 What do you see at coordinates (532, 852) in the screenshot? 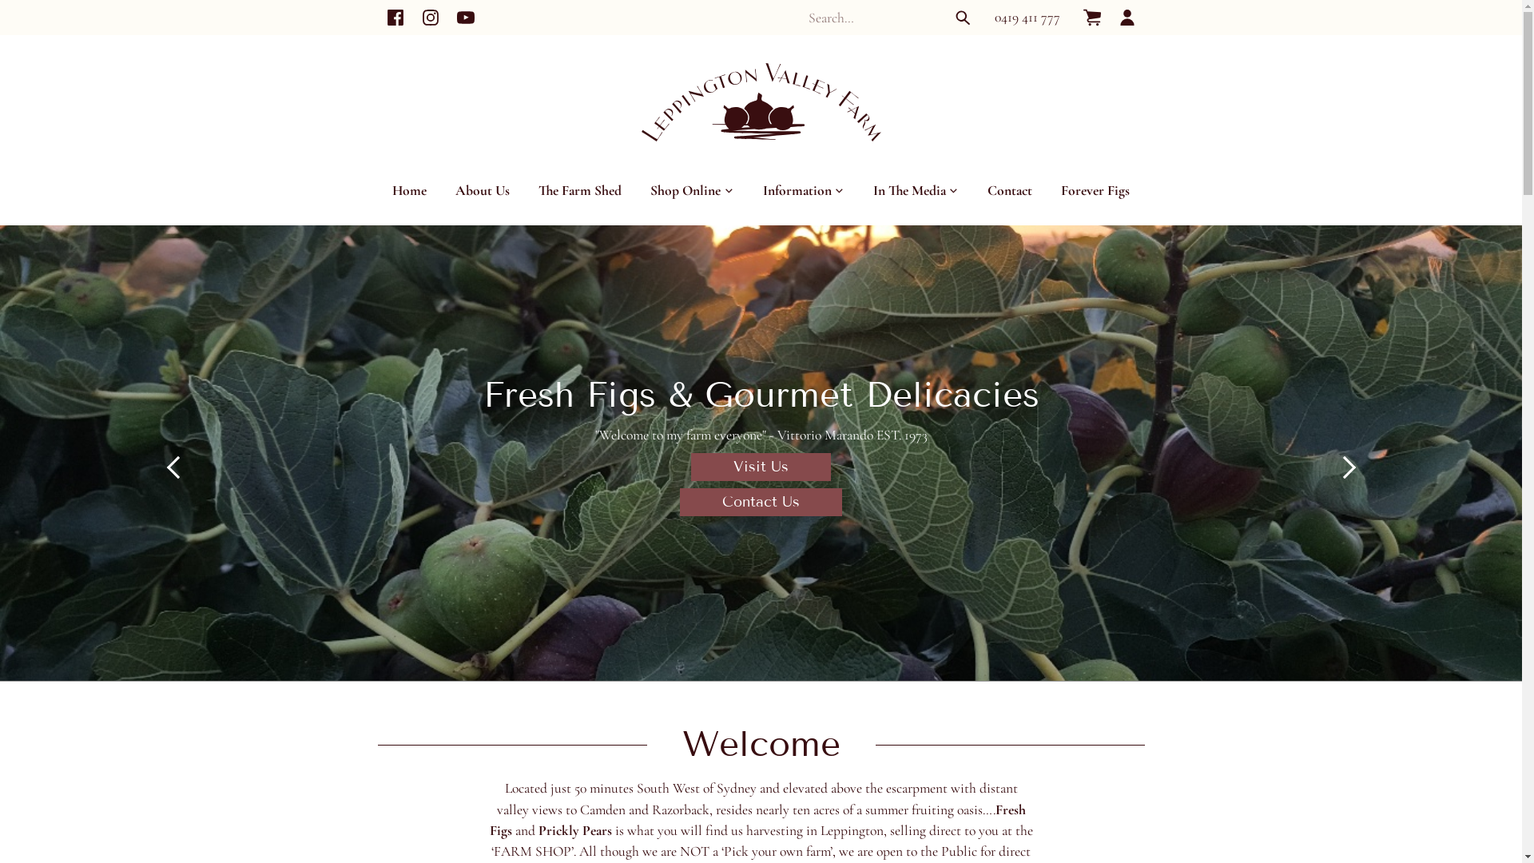
I see `FARM SHOP` at bounding box center [532, 852].